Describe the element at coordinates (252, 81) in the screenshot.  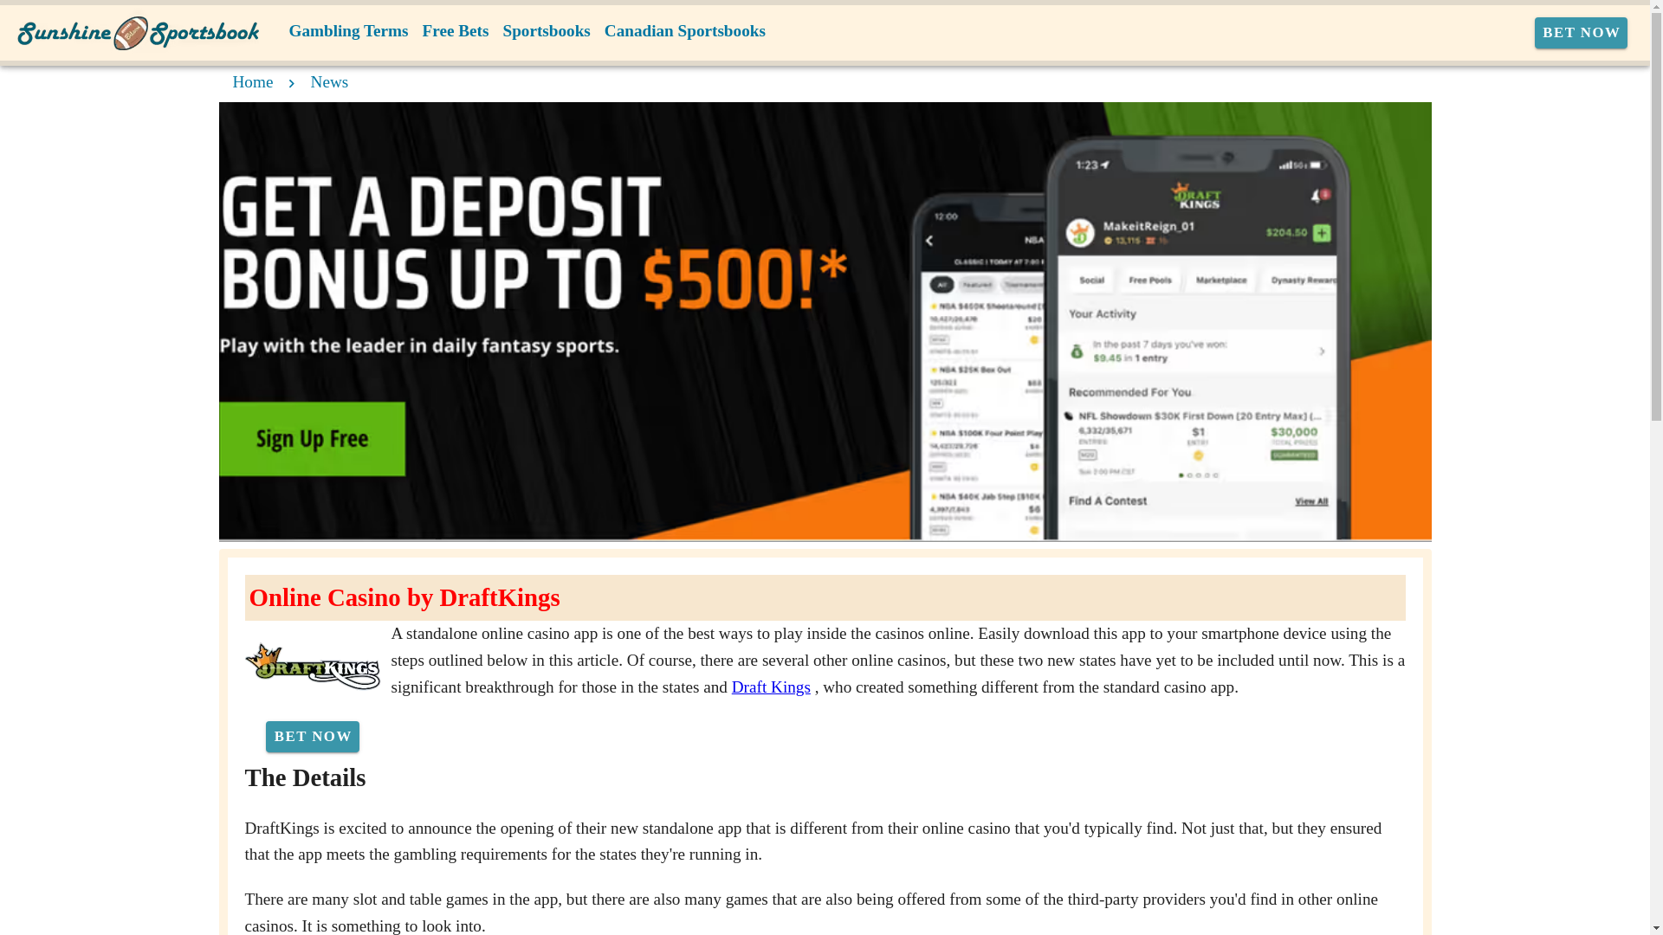
I see `Home` at that location.